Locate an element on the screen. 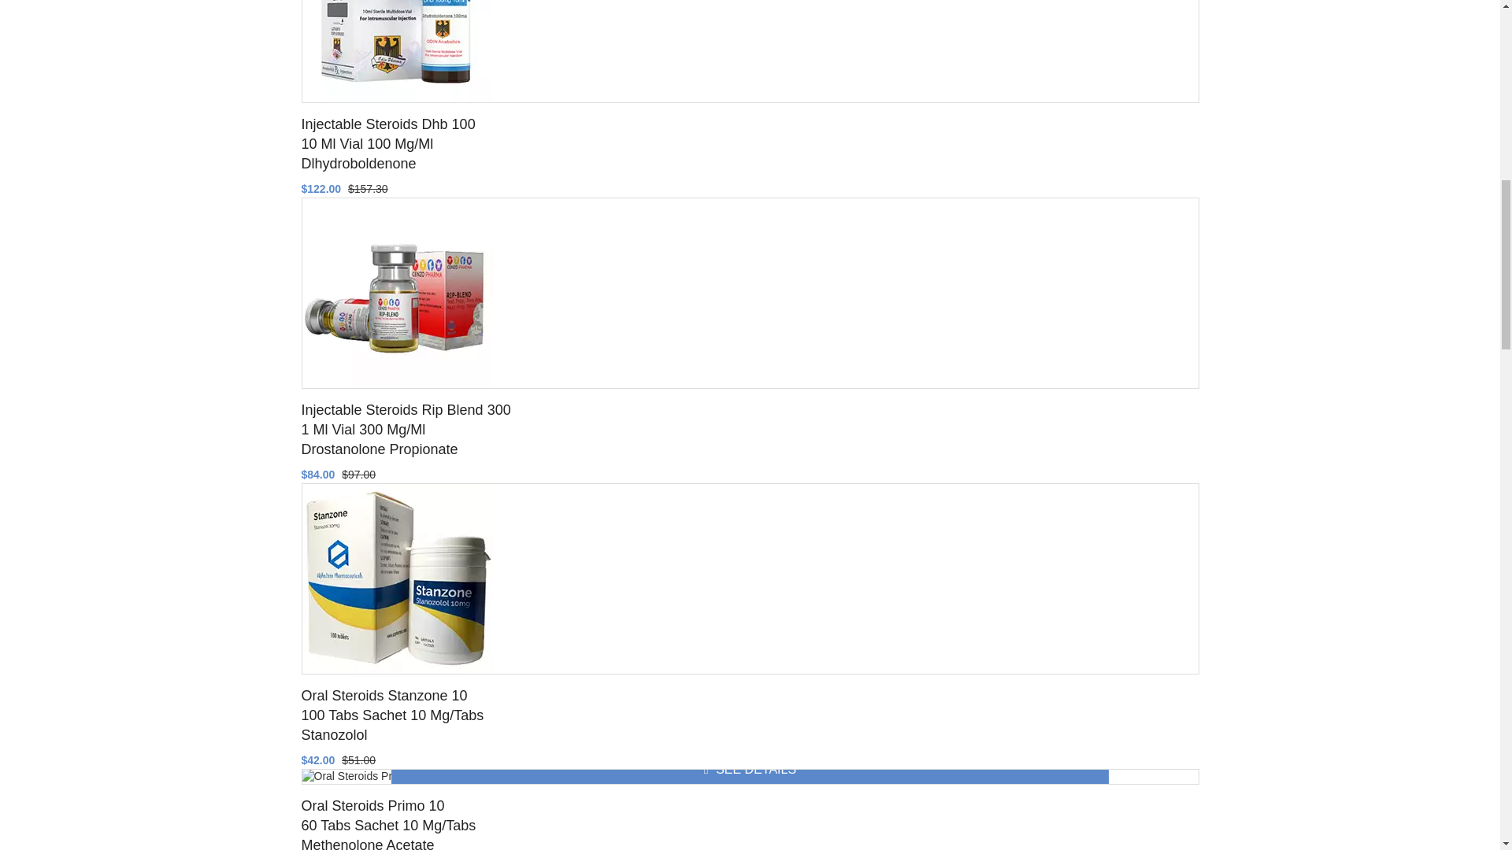 This screenshot has width=1512, height=850. ADD TO CART is located at coordinates (750, 784).